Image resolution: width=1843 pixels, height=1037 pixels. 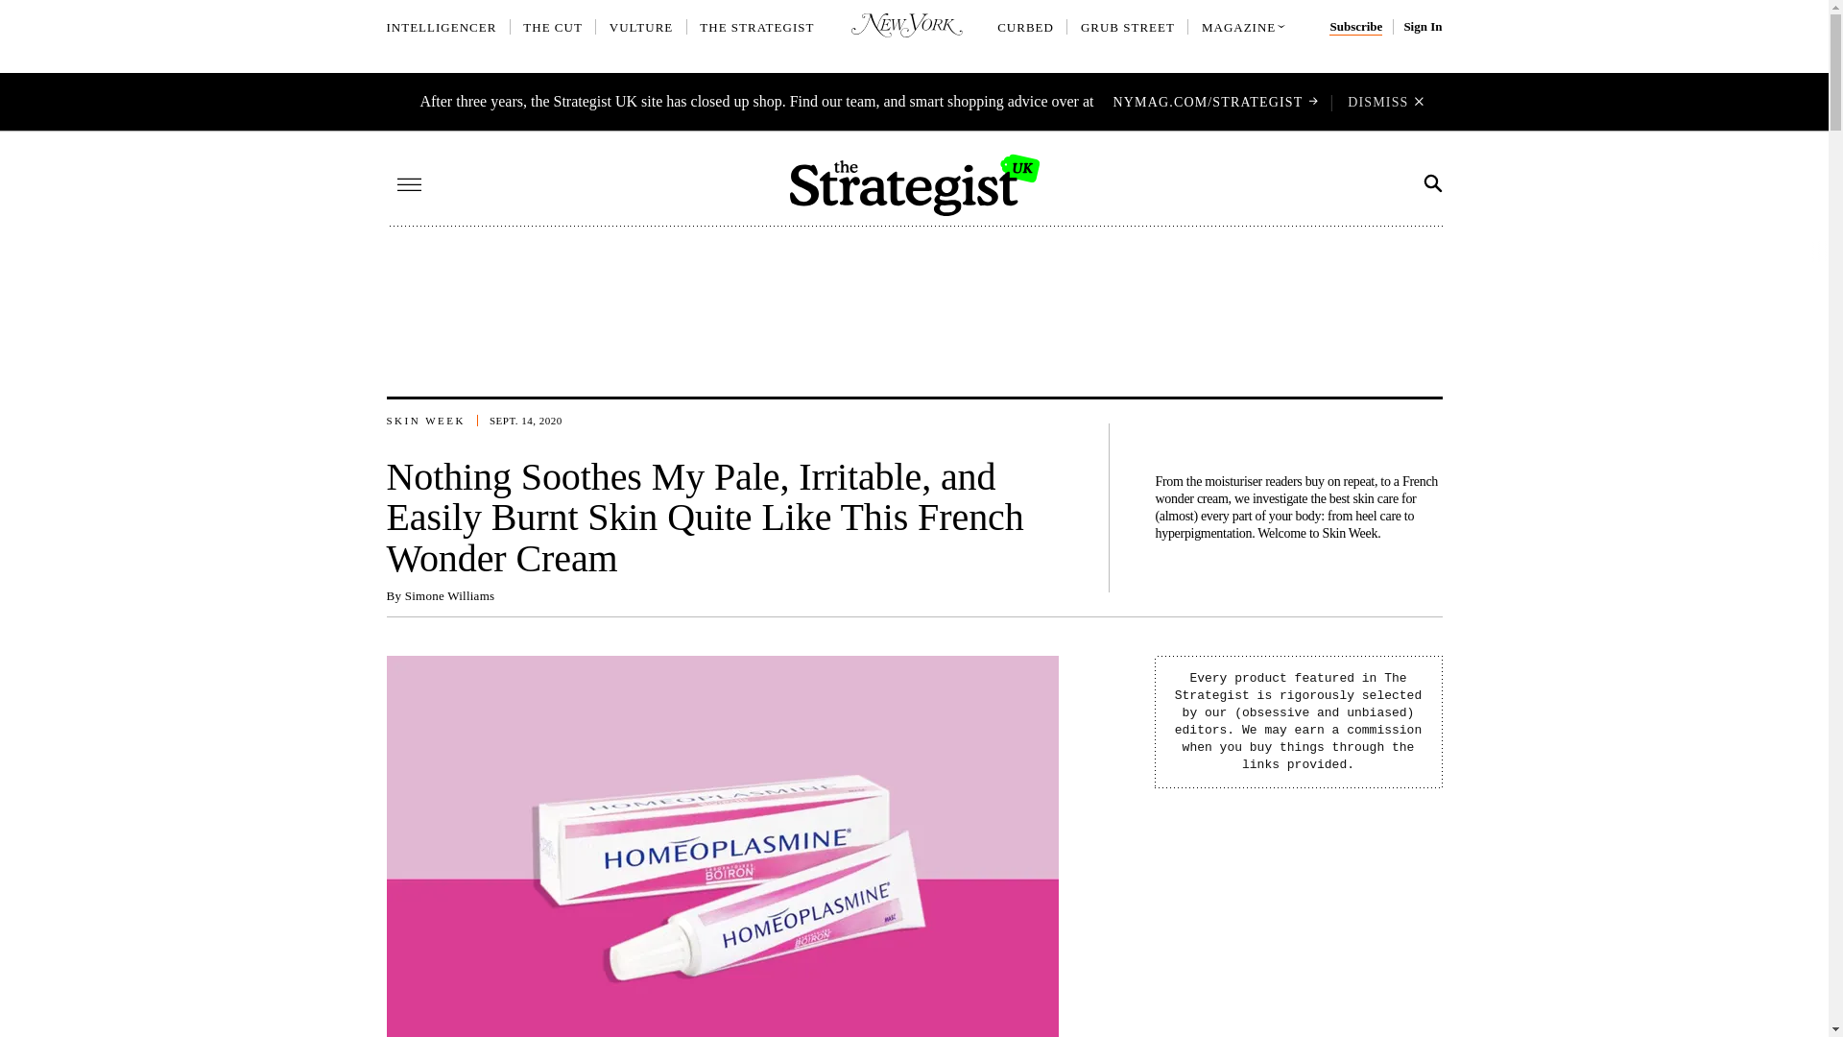 What do you see at coordinates (756, 27) in the screenshot?
I see `THE STRATEGIST` at bounding box center [756, 27].